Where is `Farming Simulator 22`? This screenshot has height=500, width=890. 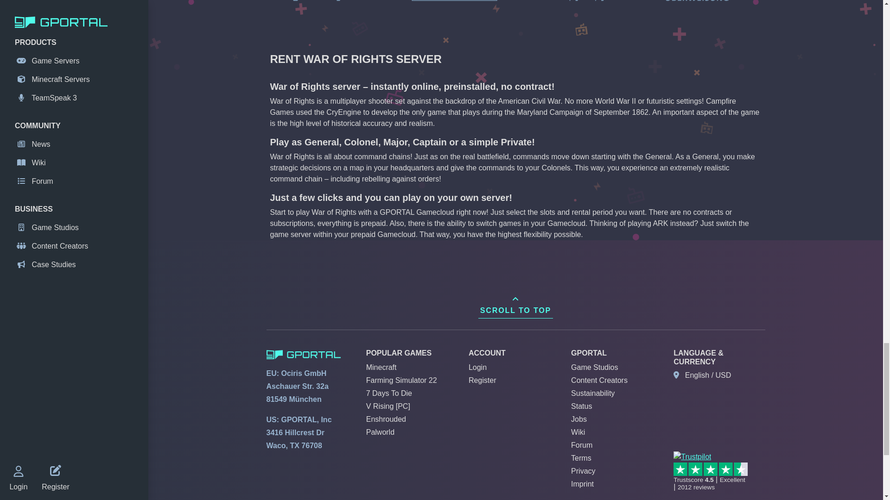
Farming Simulator 22 is located at coordinates (401, 381).